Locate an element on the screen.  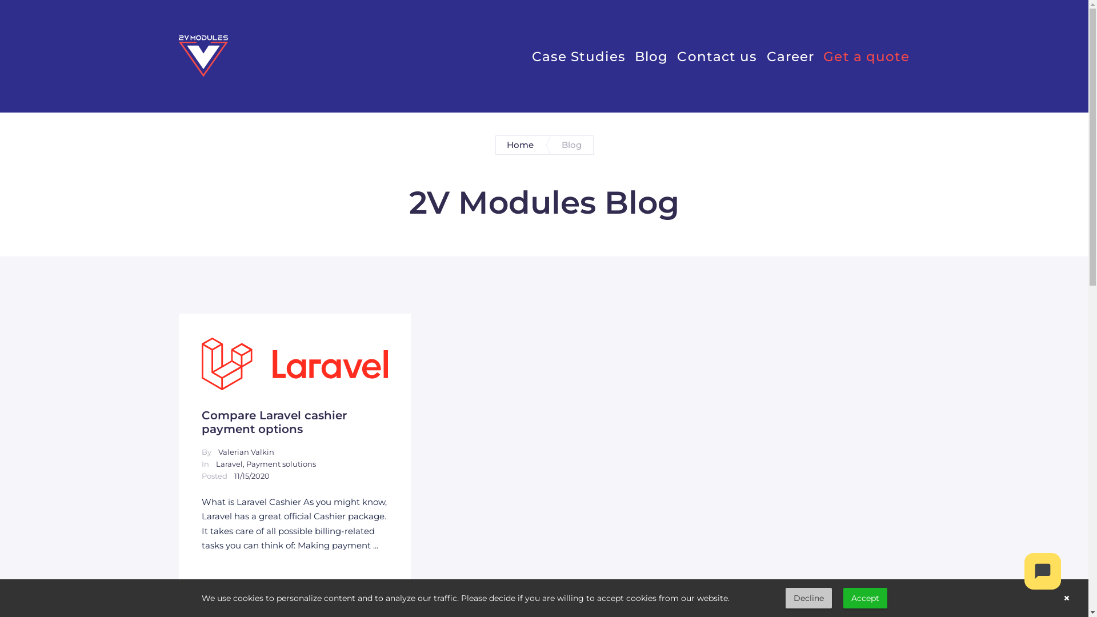
Case Studies is located at coordinates (578, 56).